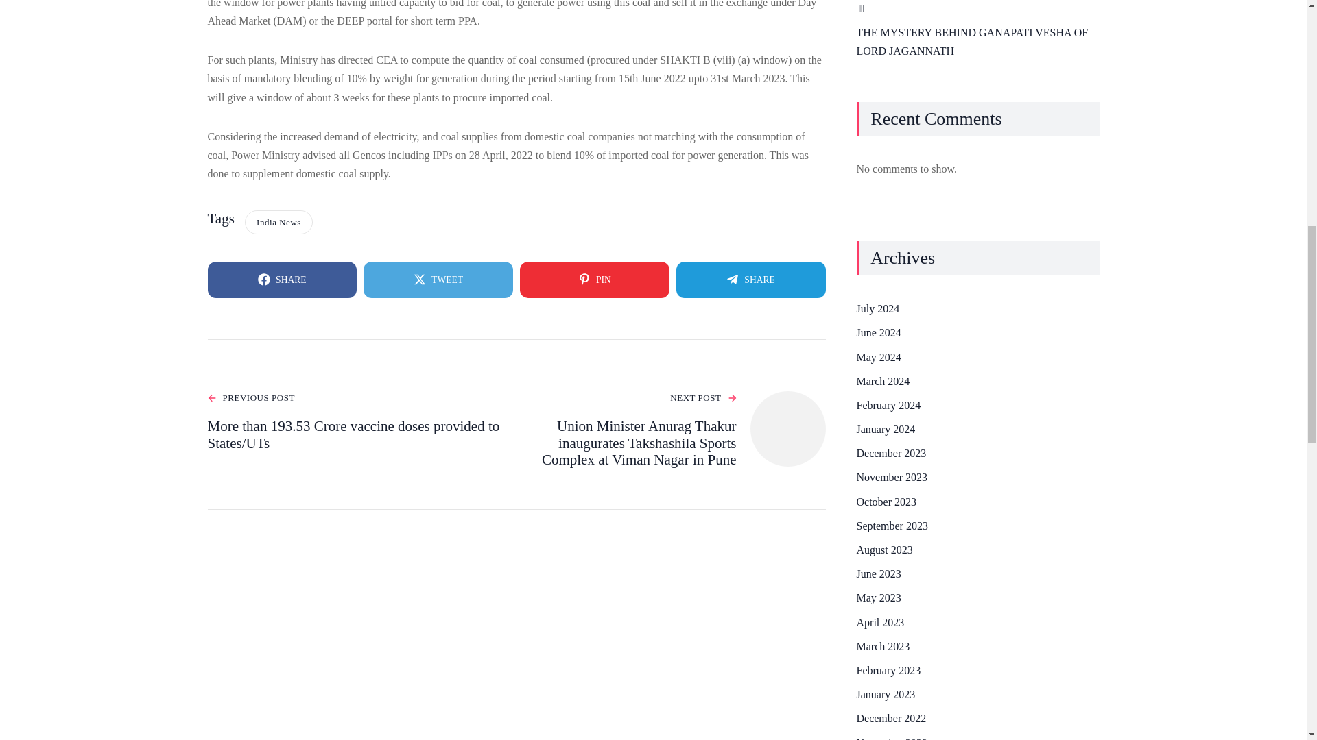  I want to click on TWEET, so click(438, 280).